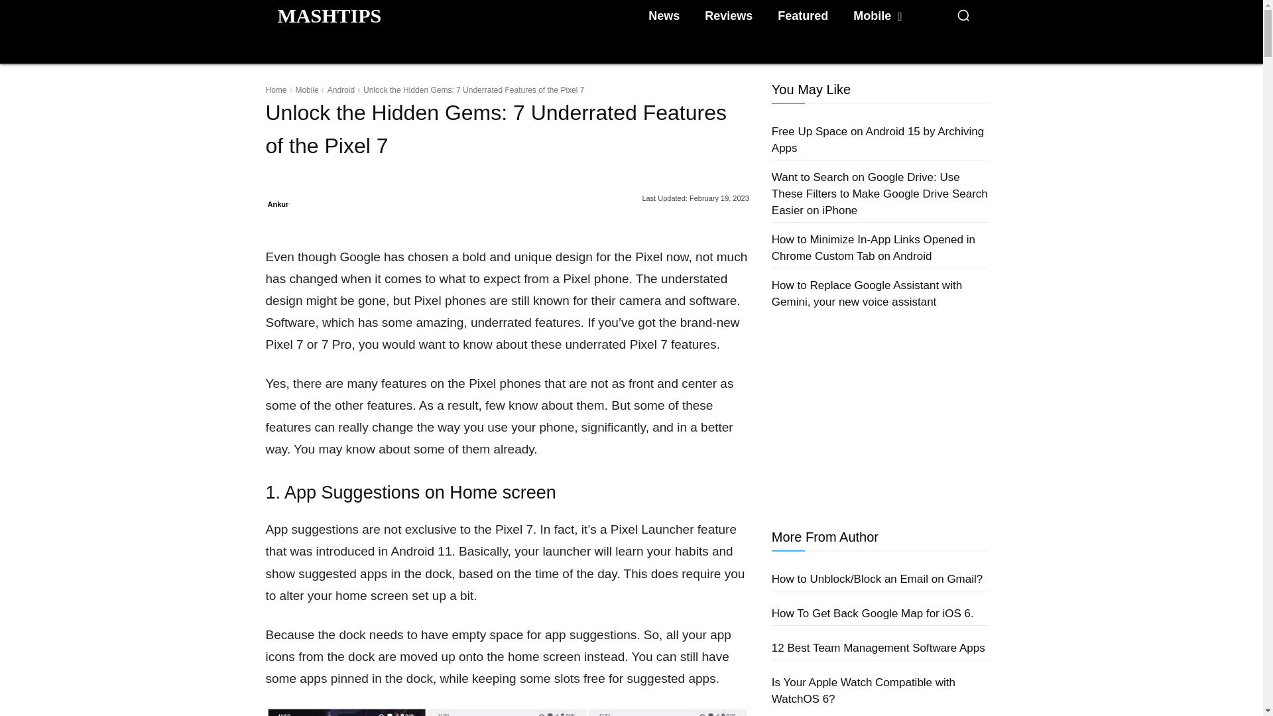  I want to click on Mobile, so click(877, 16).